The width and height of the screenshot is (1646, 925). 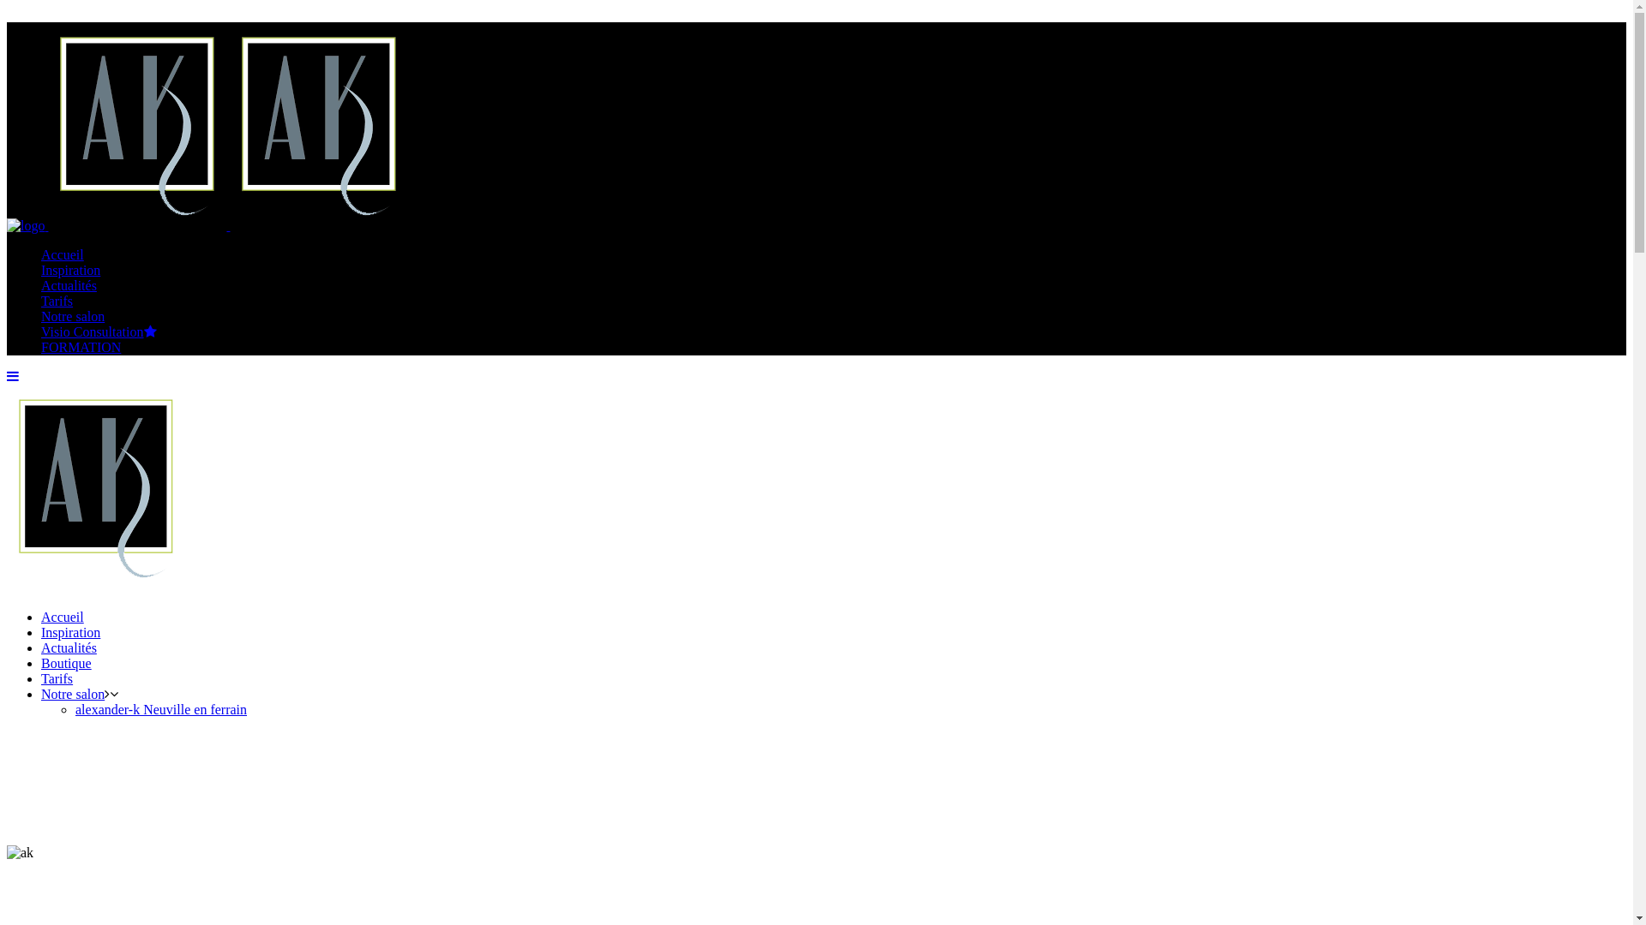 What do you see at coordinates (63, 617) in the screenshot?
I see `Accueil` at bounding box center [63, 617].